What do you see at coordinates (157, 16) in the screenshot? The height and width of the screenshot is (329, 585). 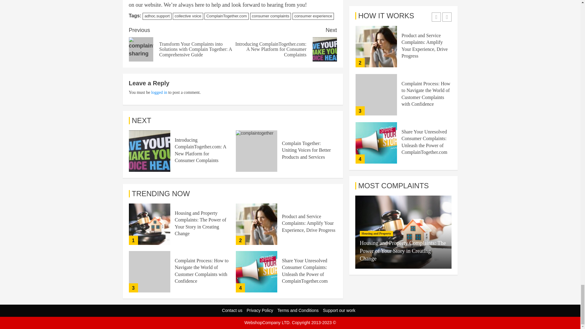 I see `adhoc.support` at bounding box center [157, 16].